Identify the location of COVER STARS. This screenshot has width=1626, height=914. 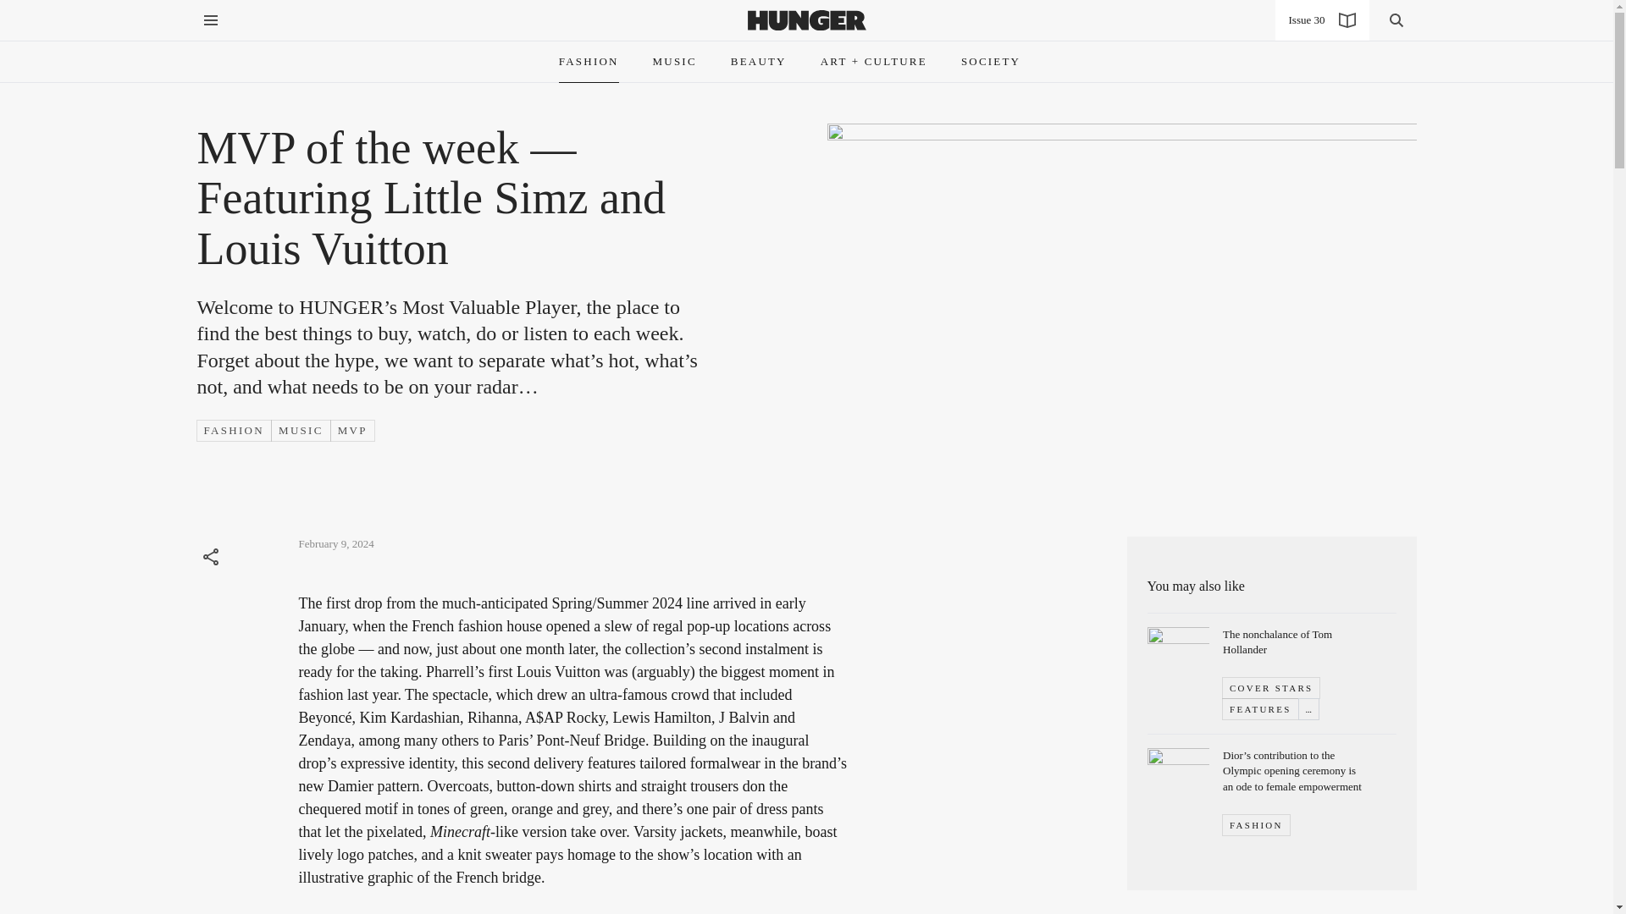
(1270, 687).